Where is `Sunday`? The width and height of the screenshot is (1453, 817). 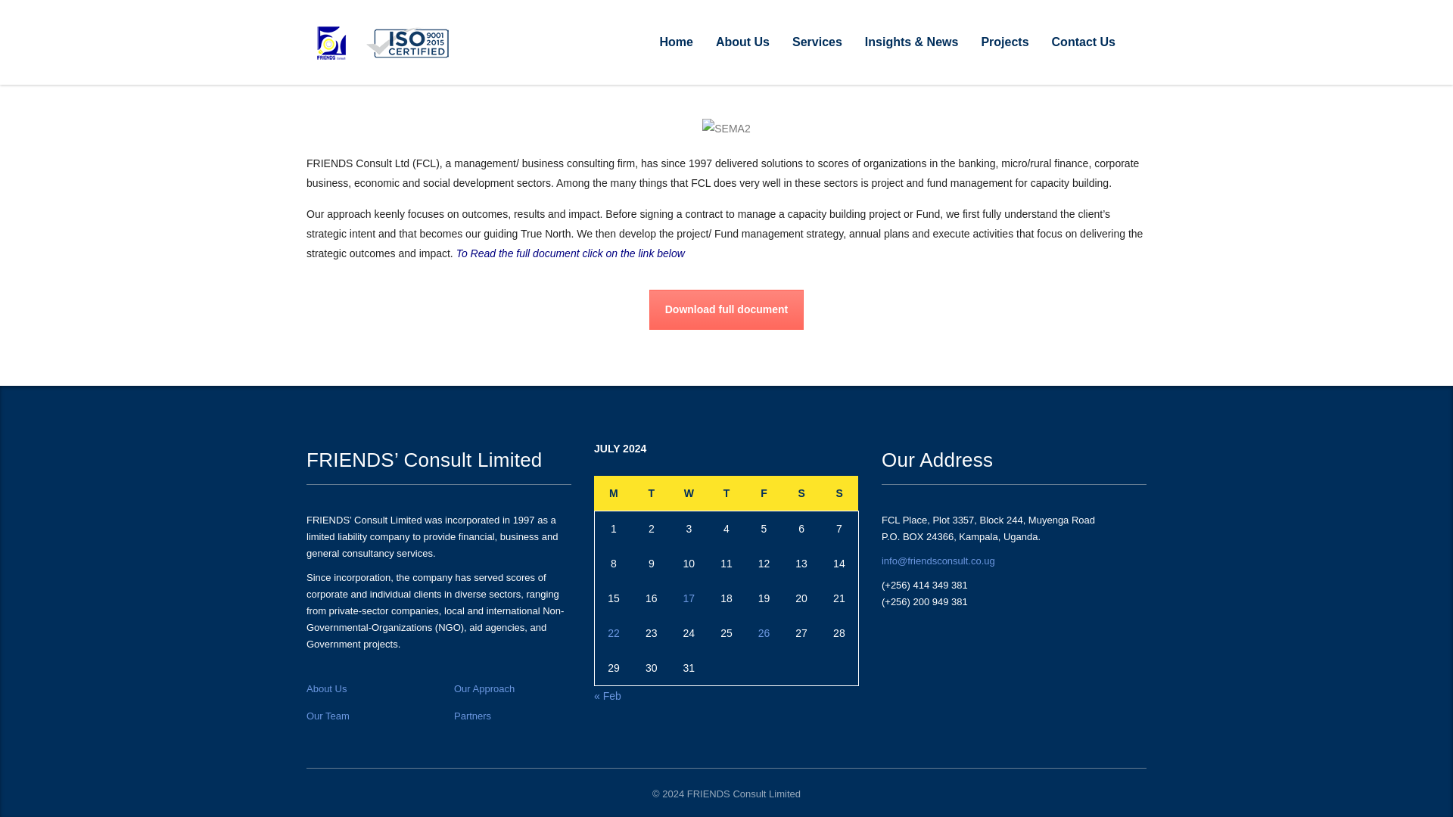 Sunday is located at coordinates (839, 493).